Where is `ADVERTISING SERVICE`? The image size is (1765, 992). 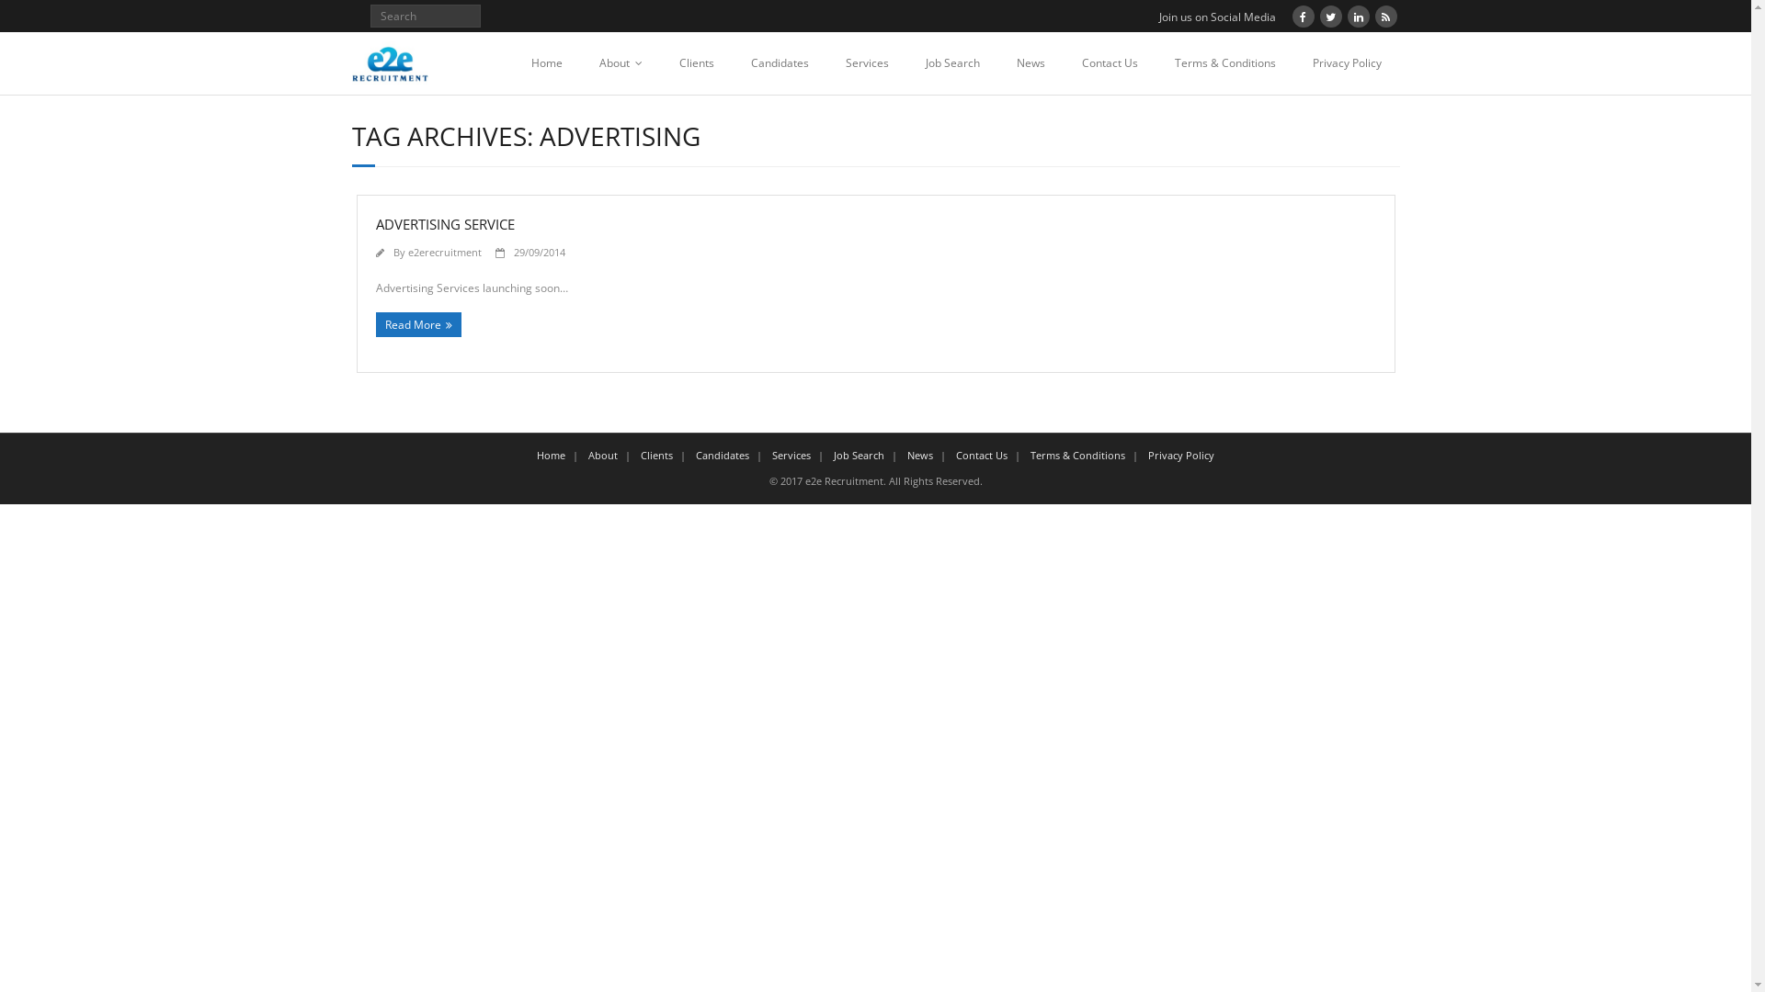
ADVERTISING SERVICE is located at coordinates (445, 224).